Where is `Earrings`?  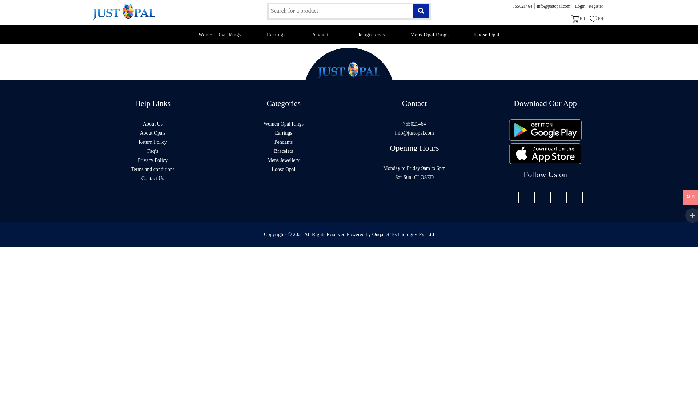 Earrings is located at coordinates (284, 133).